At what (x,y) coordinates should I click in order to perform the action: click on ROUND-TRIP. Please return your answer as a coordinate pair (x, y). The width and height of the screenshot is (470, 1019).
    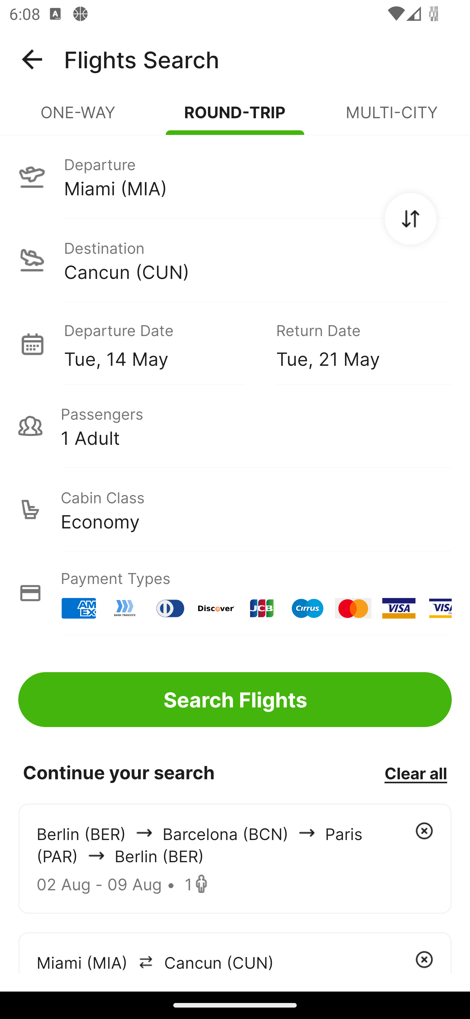
    Looking at the image, I should click on (235, 118).